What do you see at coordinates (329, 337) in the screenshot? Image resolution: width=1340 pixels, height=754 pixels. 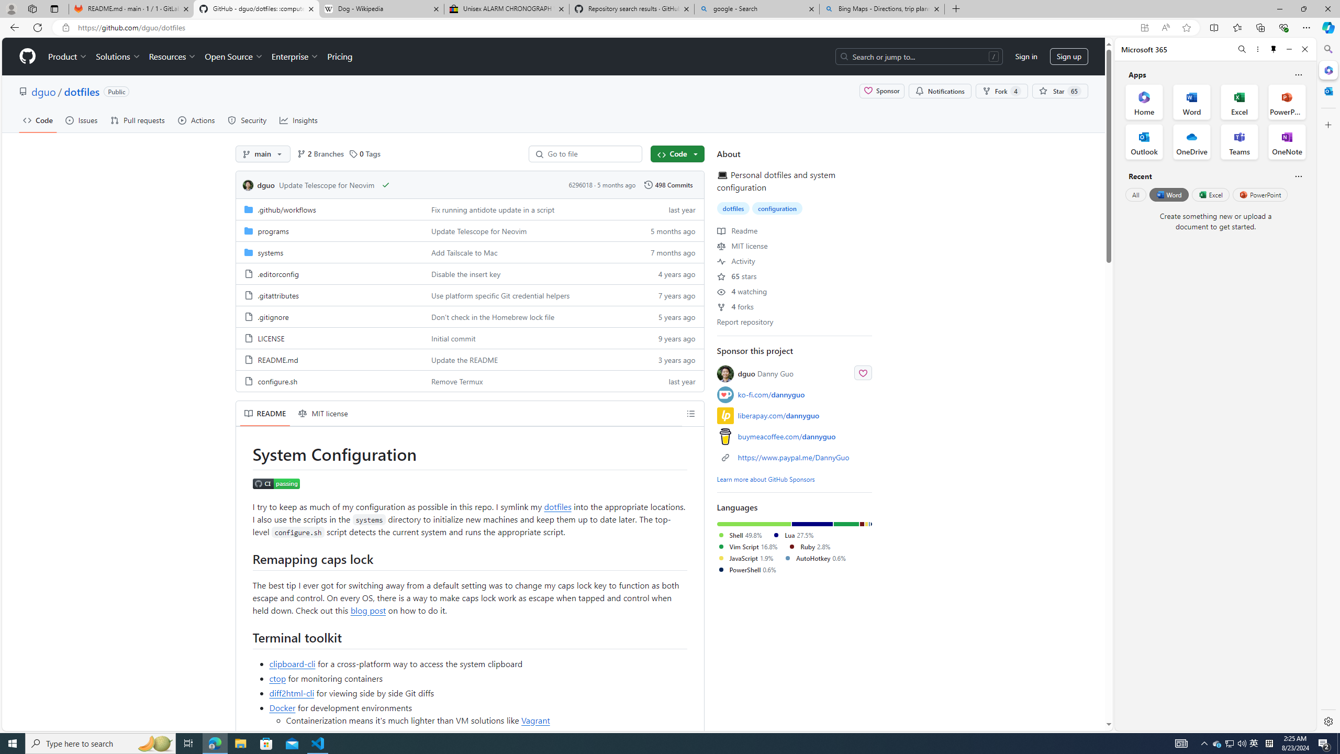 I see `LICENSE, (File)` at bounding box center [329, 337].